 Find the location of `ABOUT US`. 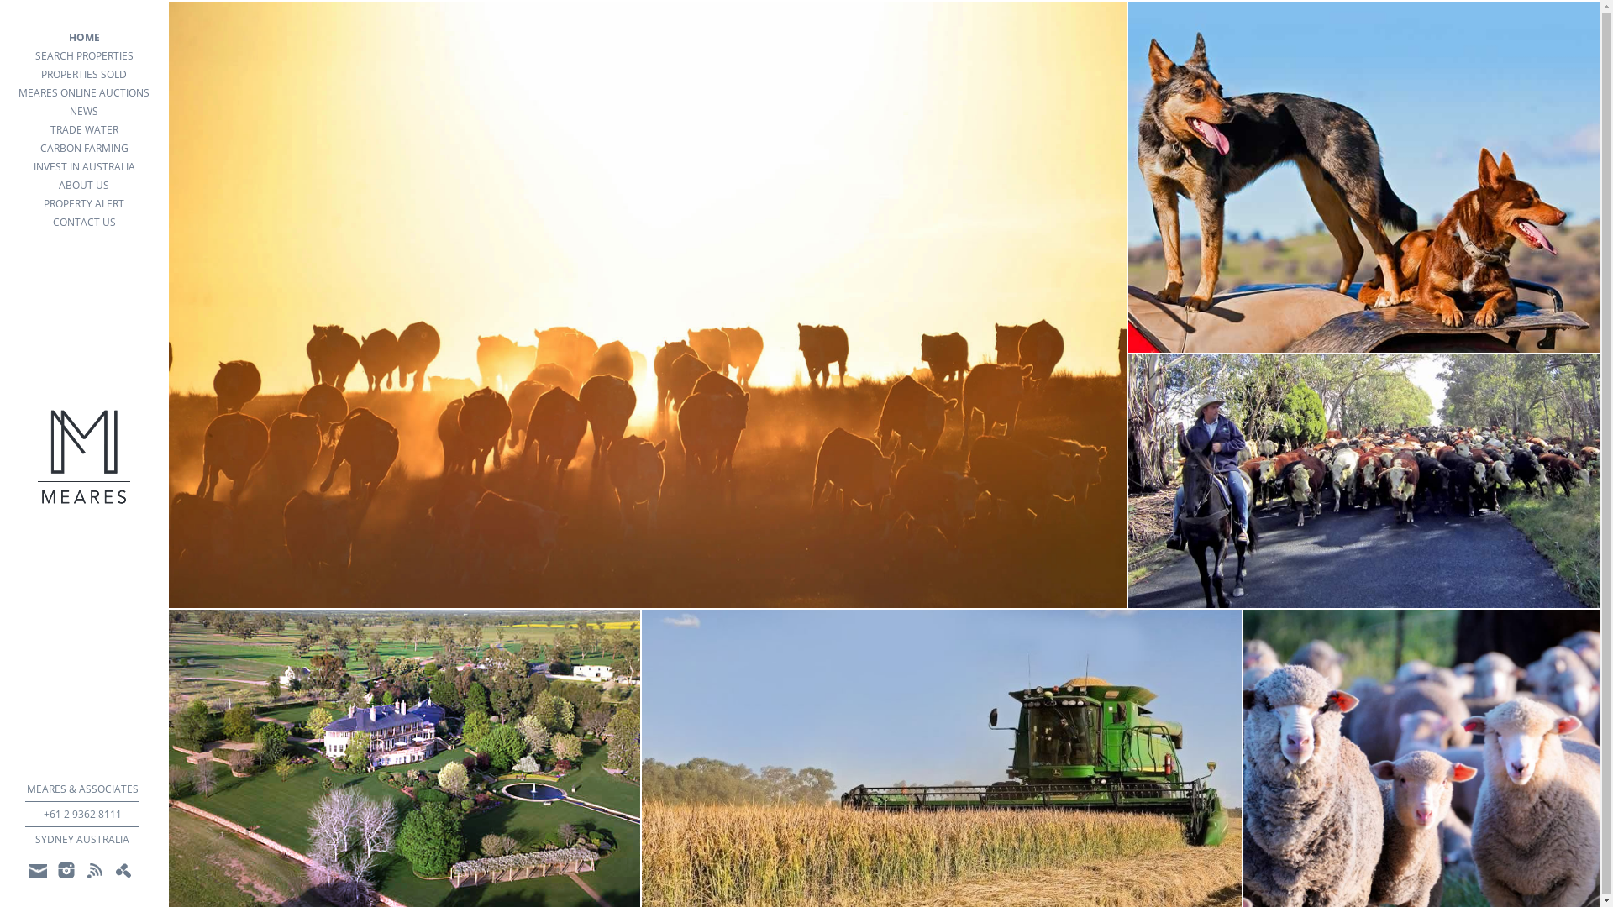

ABOUT US is located at coordinates (84, 186).